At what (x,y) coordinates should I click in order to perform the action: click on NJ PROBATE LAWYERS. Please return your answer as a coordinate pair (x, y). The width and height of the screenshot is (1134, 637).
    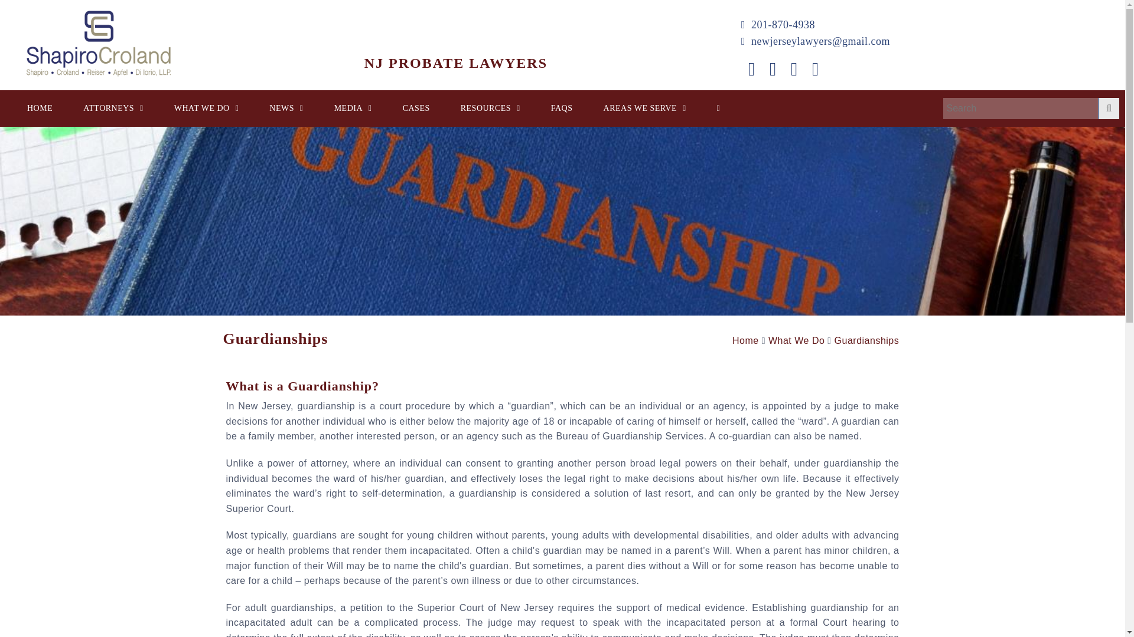
    Looking at the image, I should click on (384, 39).